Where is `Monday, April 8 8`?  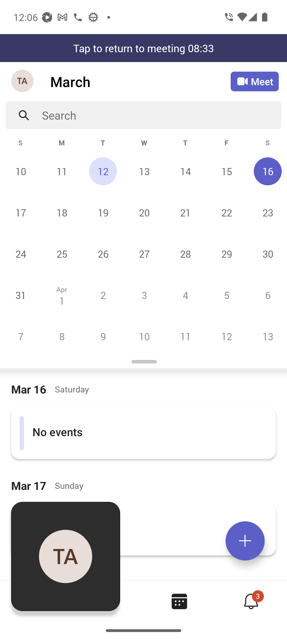 Monday, April 8 8 is located at coordinates (62, 336).